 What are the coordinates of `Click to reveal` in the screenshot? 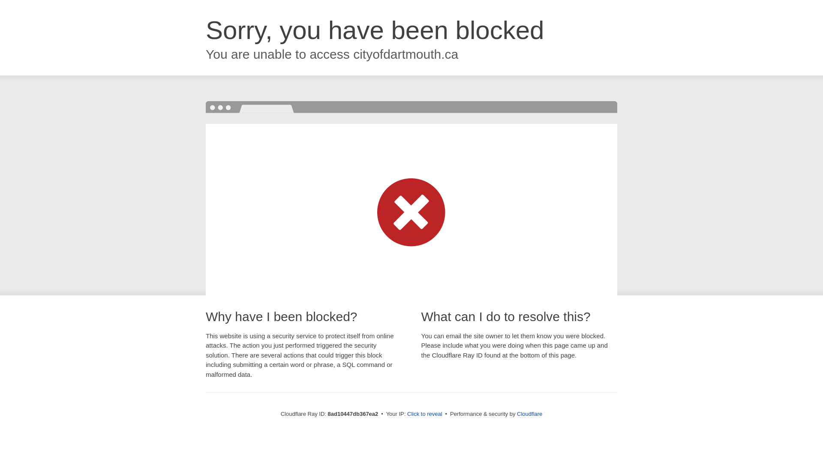 It's located at (425, 414).